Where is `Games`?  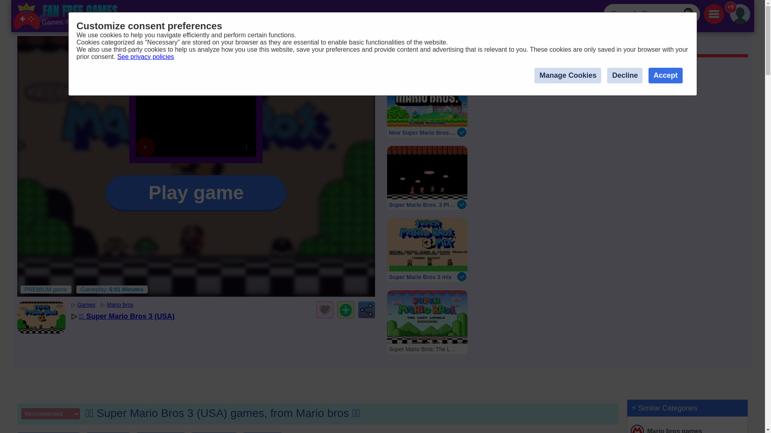 Games is located at coordinates (86, 304).